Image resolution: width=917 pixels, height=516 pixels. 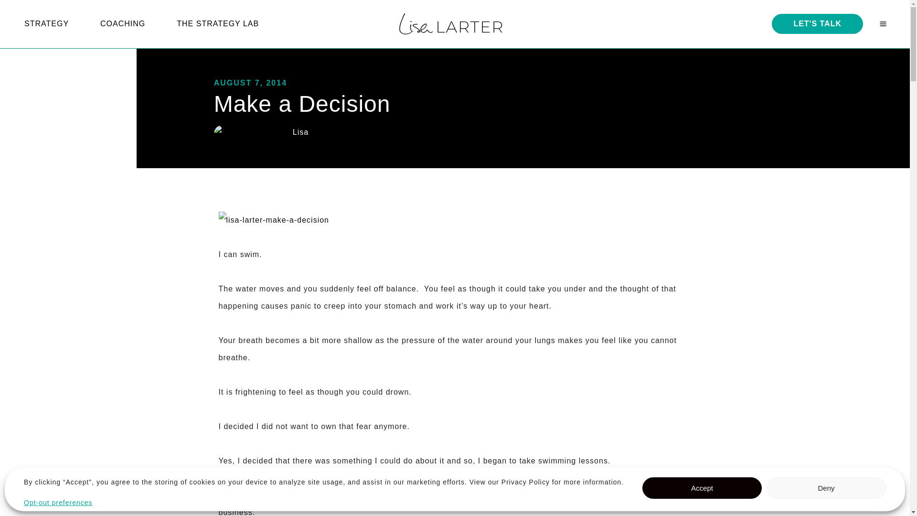 What do you see at coordinates (58, 503) in the screenshot?
I see `Opt-out preferences` at bounding box center [58, 503].